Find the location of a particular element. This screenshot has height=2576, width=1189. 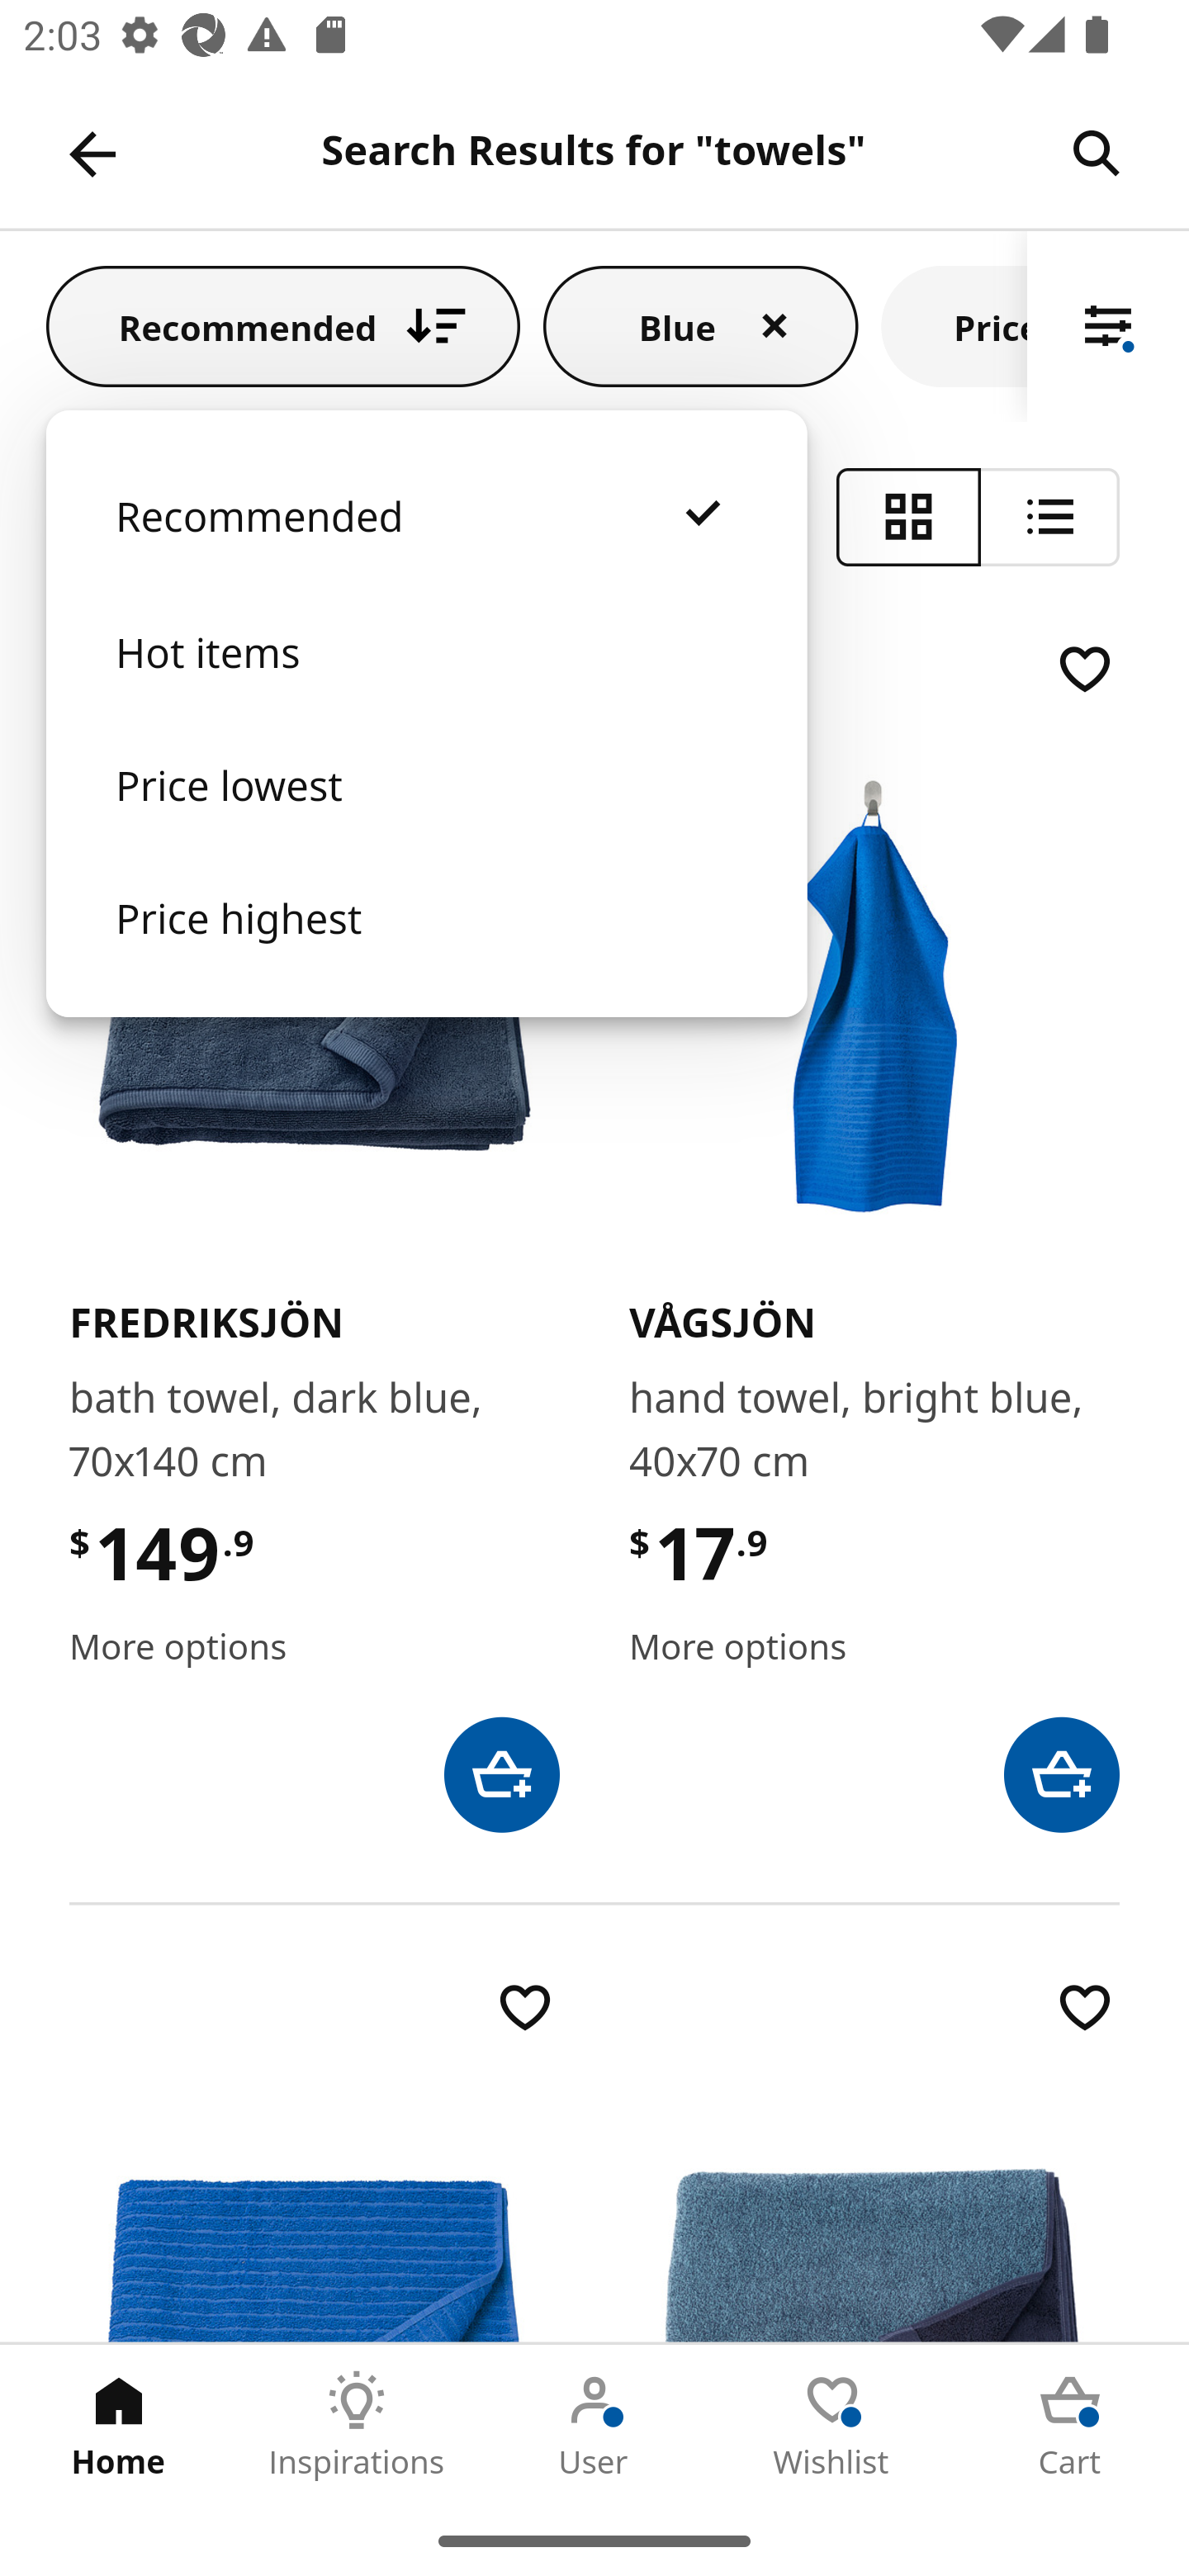

Price is located at coordinates (955, 325).